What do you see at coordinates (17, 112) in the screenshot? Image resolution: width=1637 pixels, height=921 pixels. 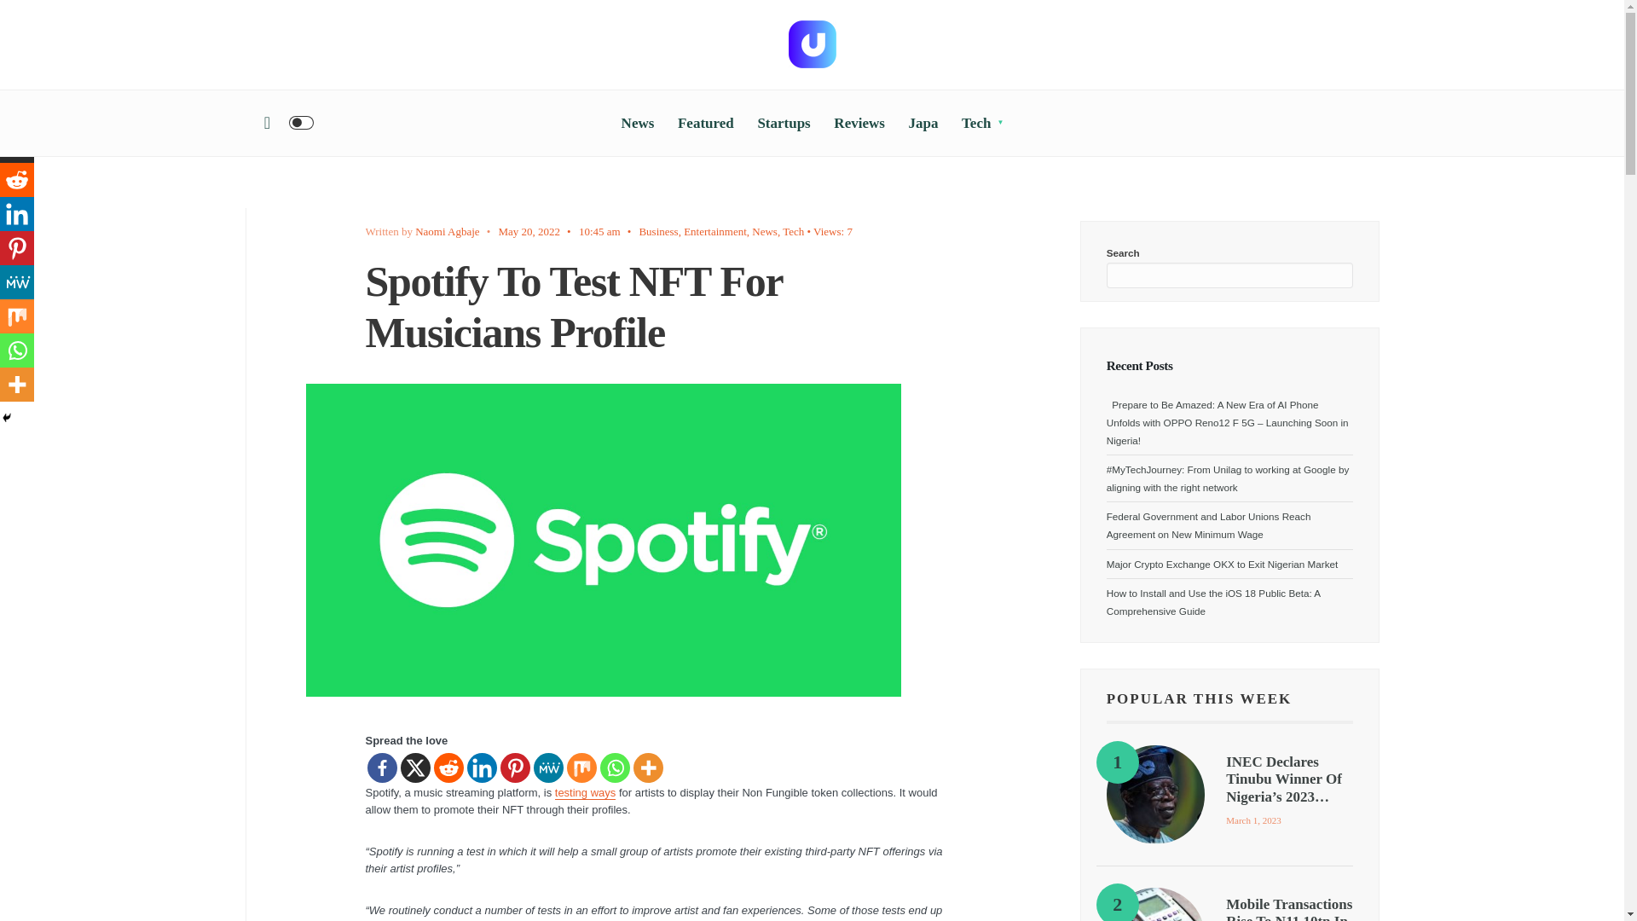 I see `Facebook` at bounding box center [17, 112].